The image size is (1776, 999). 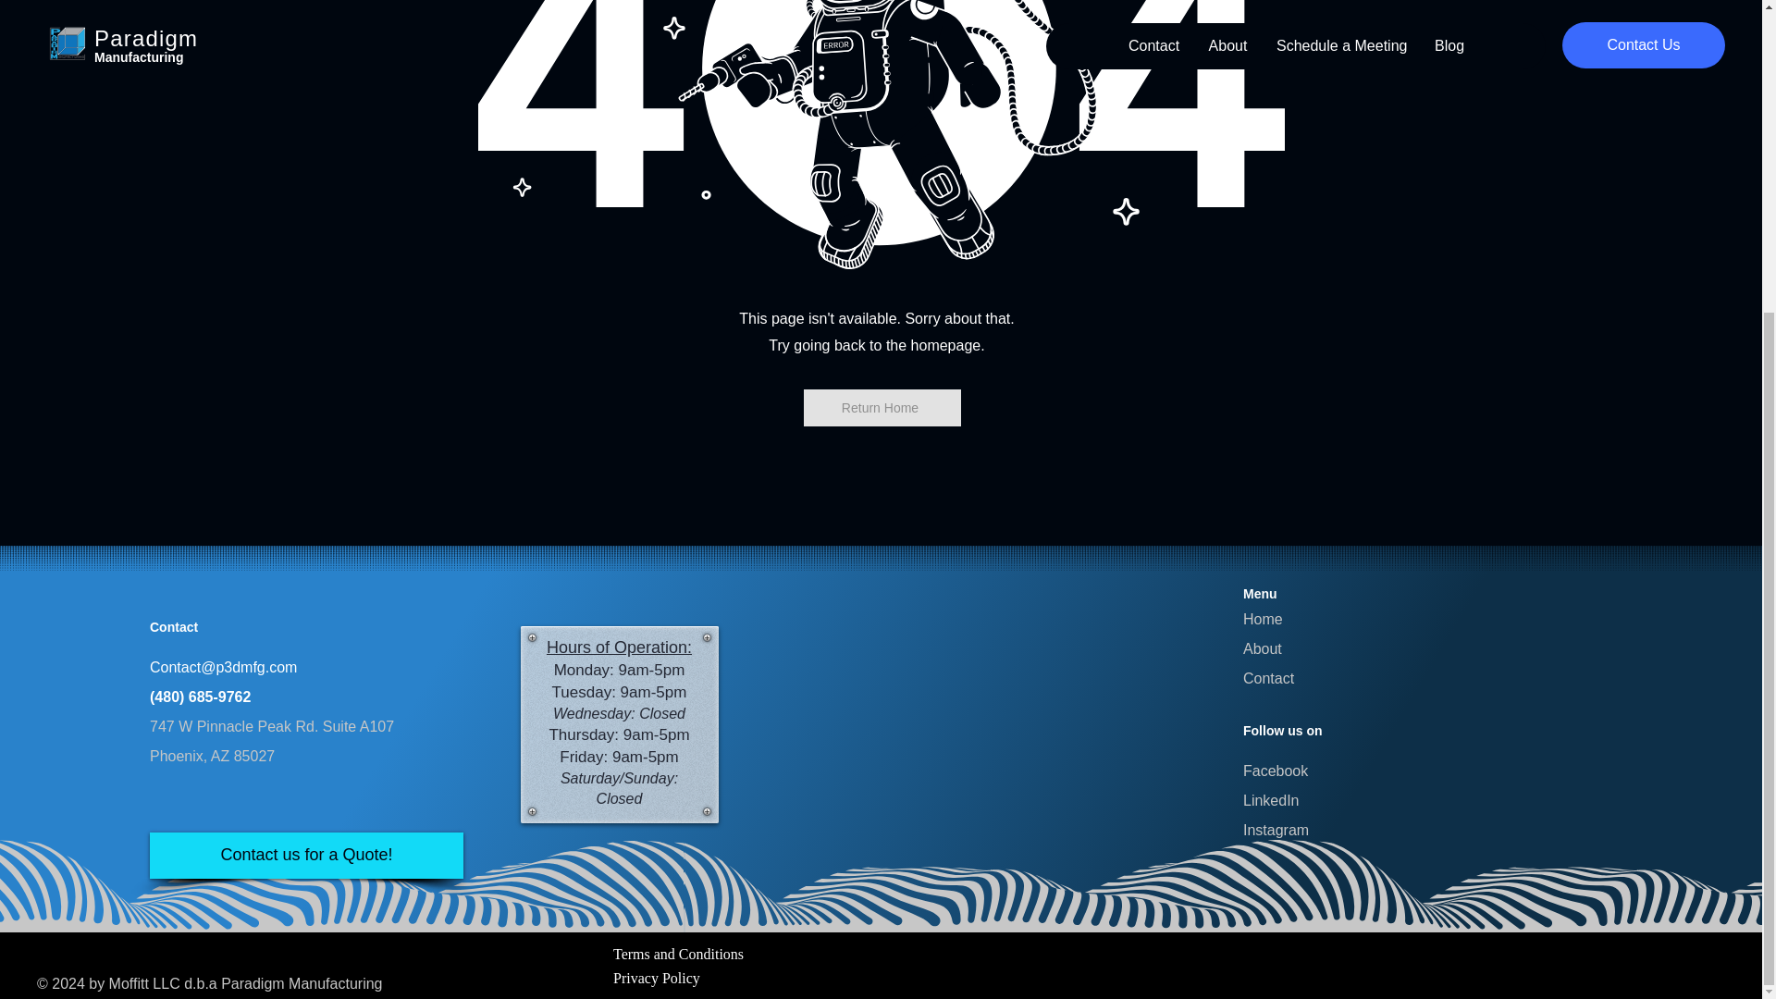 I want to click on Contact us for a Quote!, so click(x=306, y=855).